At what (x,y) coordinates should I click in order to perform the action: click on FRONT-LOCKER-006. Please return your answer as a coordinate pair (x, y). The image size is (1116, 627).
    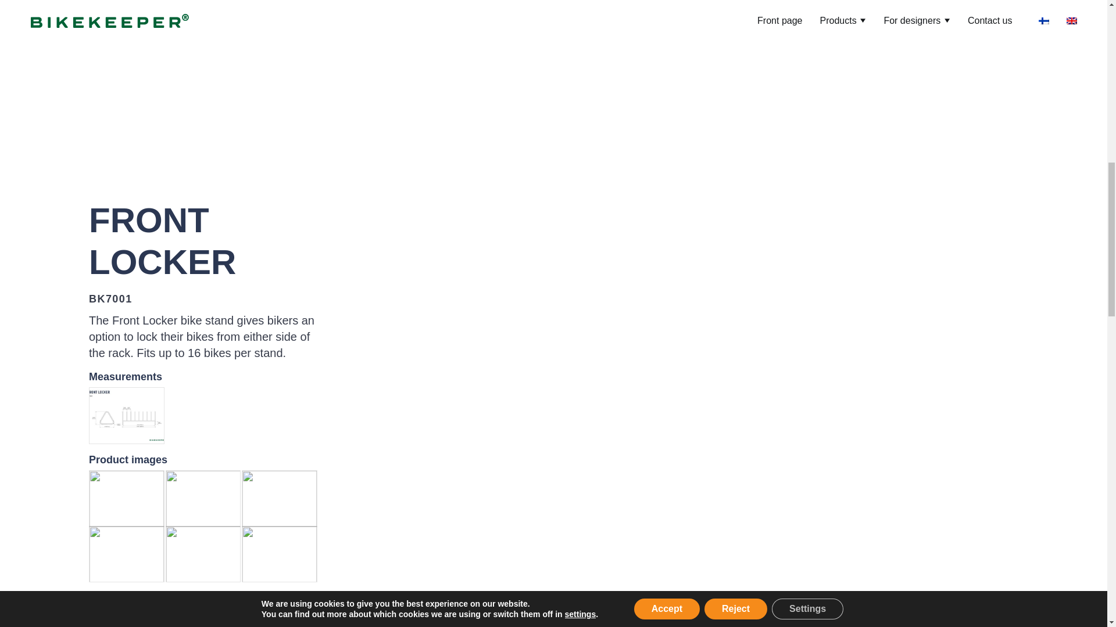
    Looking at the image, I should click on (279, 554).